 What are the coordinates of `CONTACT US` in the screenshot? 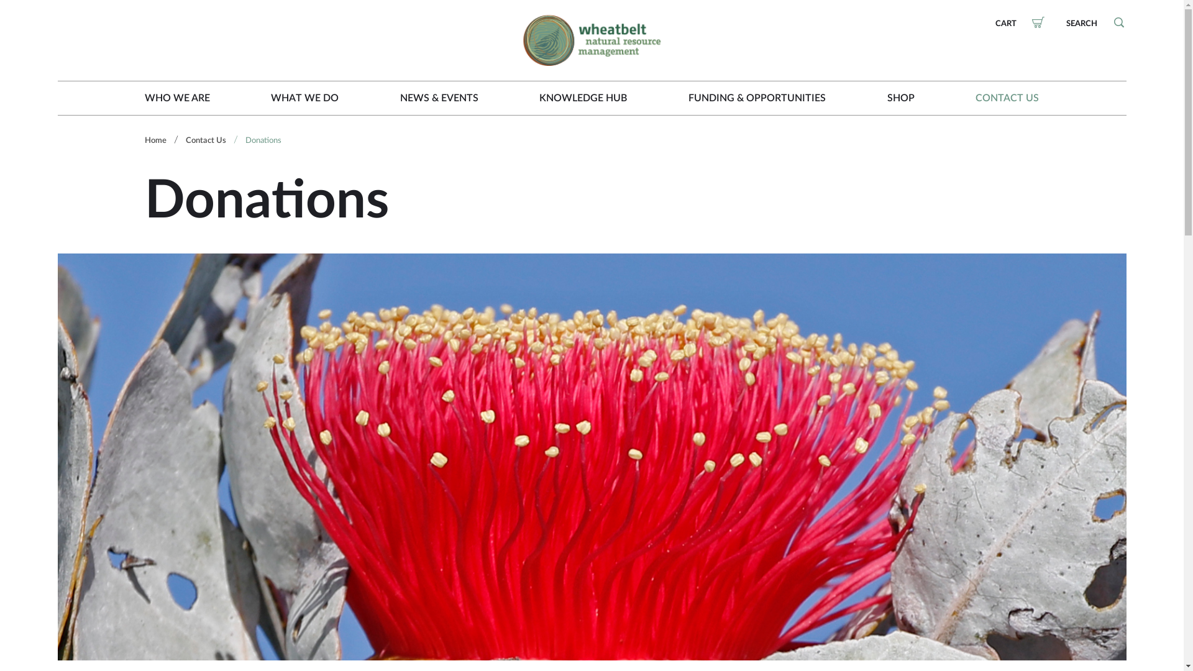 It's located at (1007, 98).